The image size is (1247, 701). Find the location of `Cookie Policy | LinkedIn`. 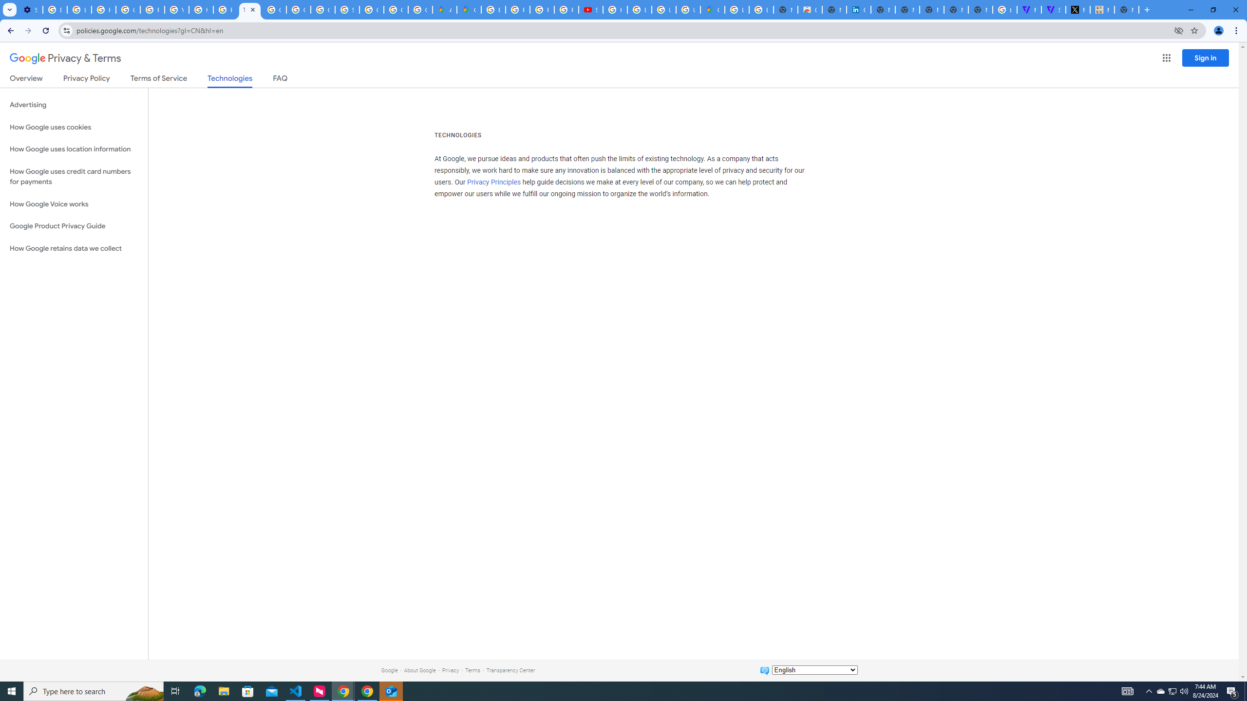

Cookie Policy | LinkedIn is located at coordinates (858, 10).